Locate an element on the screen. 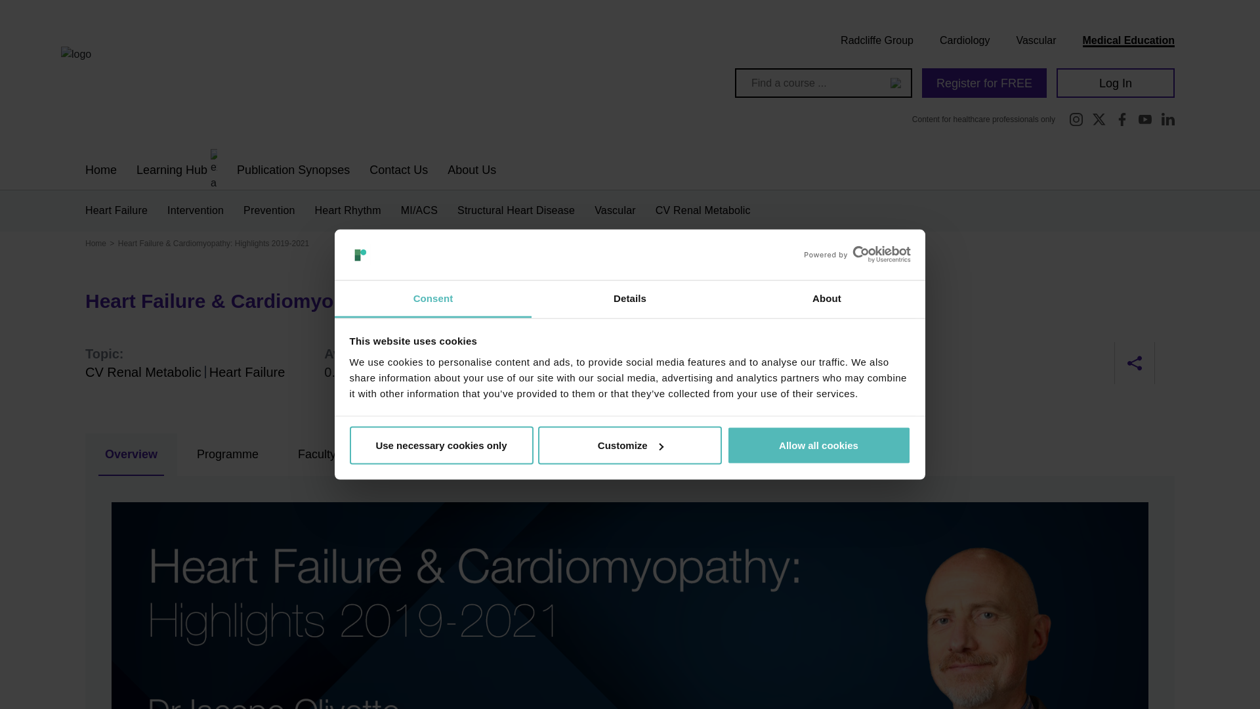 This screenshot has width=1260, height=709. Details is located at coordinates (630, 298).